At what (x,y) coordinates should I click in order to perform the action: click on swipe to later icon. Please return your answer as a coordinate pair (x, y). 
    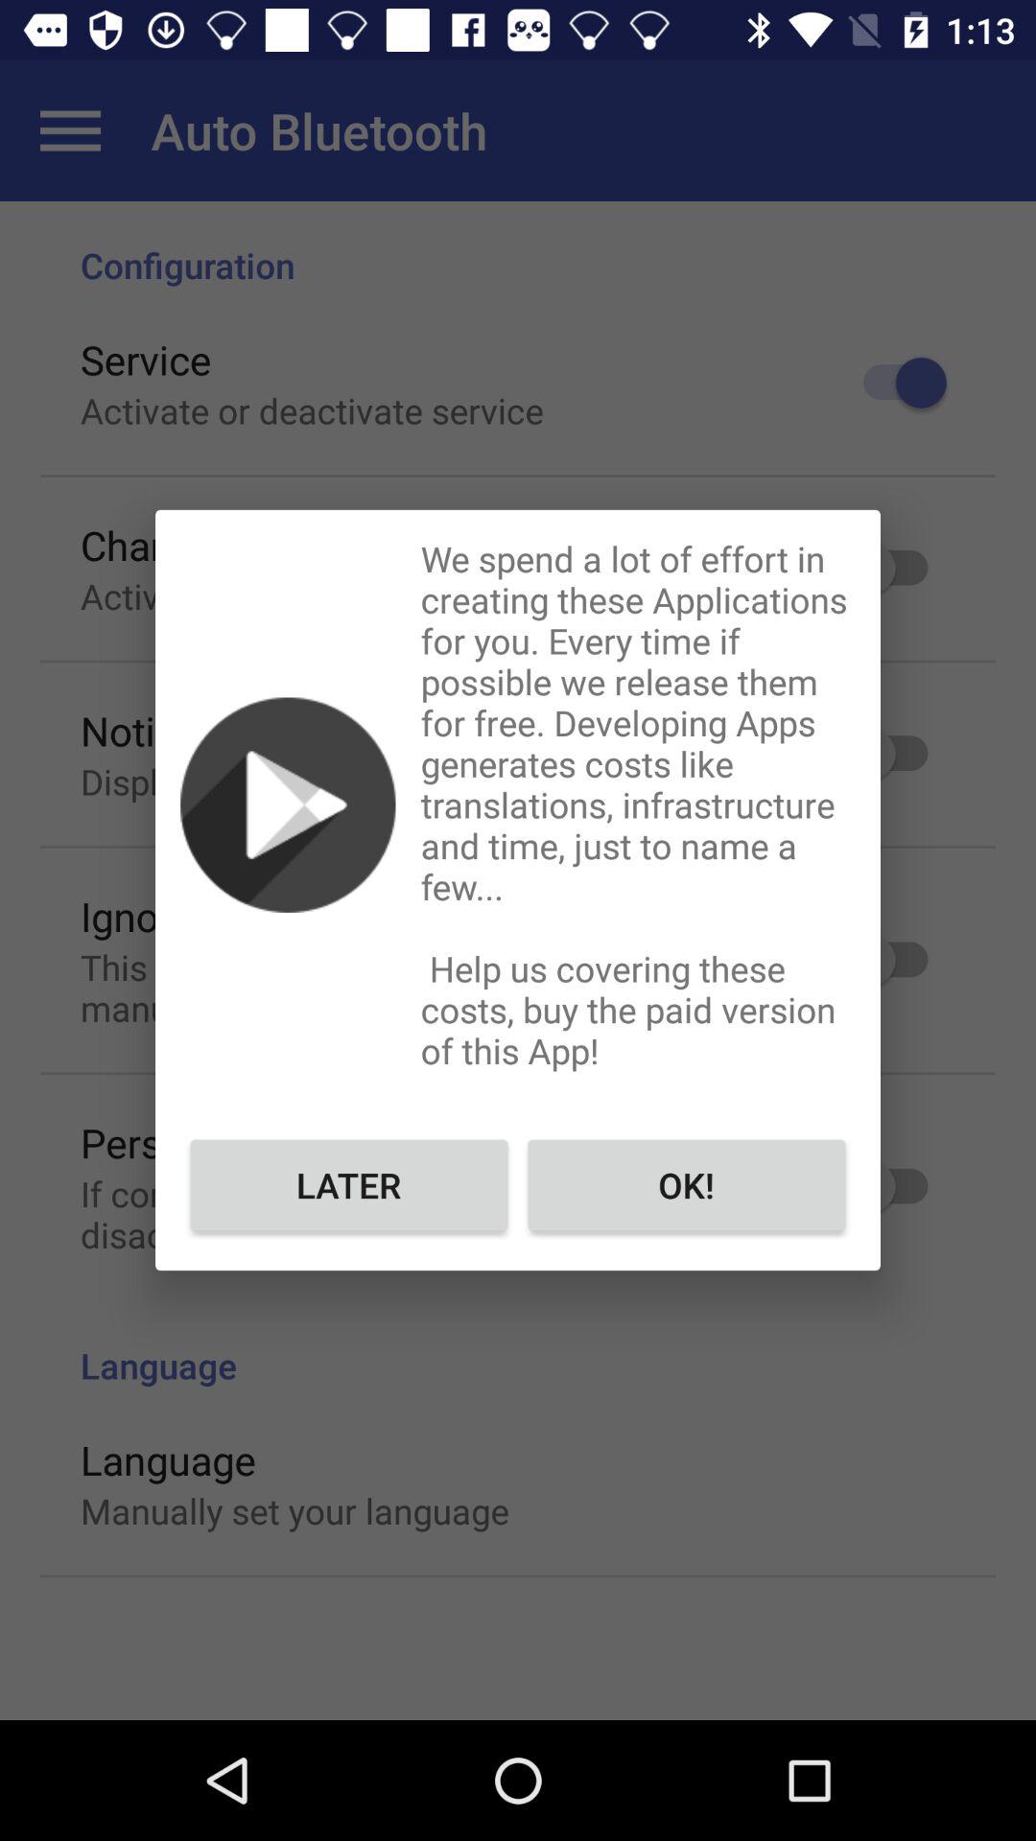
    Looking at the image, I should click on (349, 1184).